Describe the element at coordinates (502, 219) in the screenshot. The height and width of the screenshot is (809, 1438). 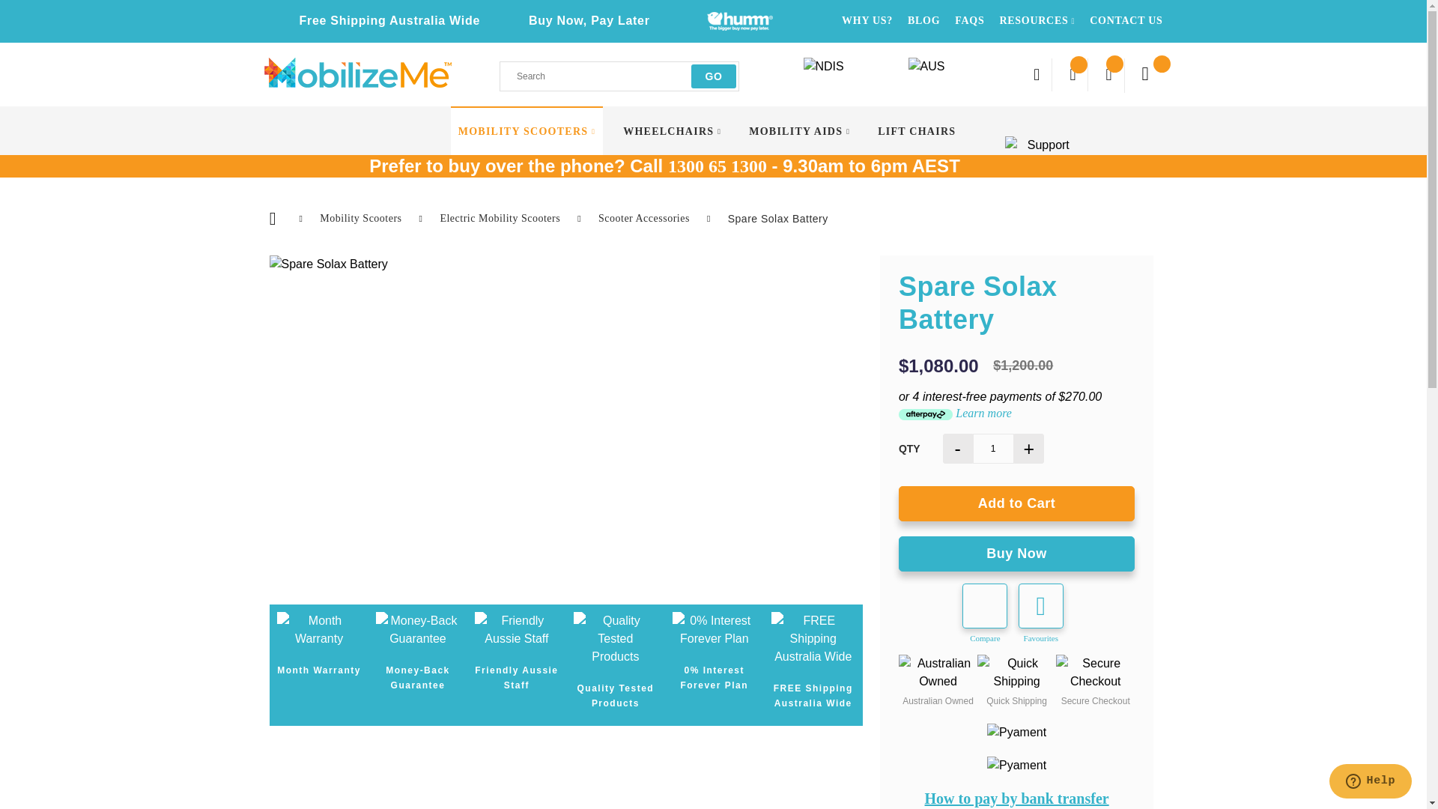
I see `Electric Mobility Scooters` at that location.